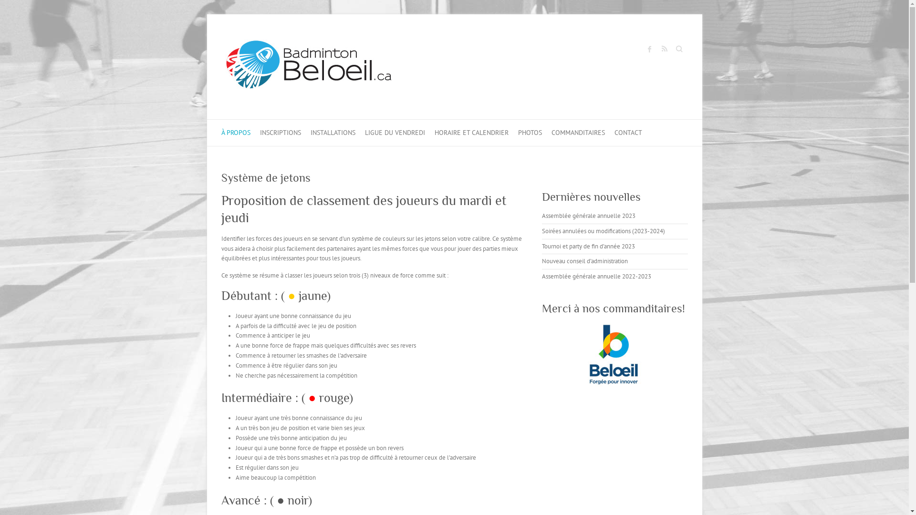 The height and width of the screenshot is (515, 916). I want to click on INSTALLATIONS, so click(333, 133).